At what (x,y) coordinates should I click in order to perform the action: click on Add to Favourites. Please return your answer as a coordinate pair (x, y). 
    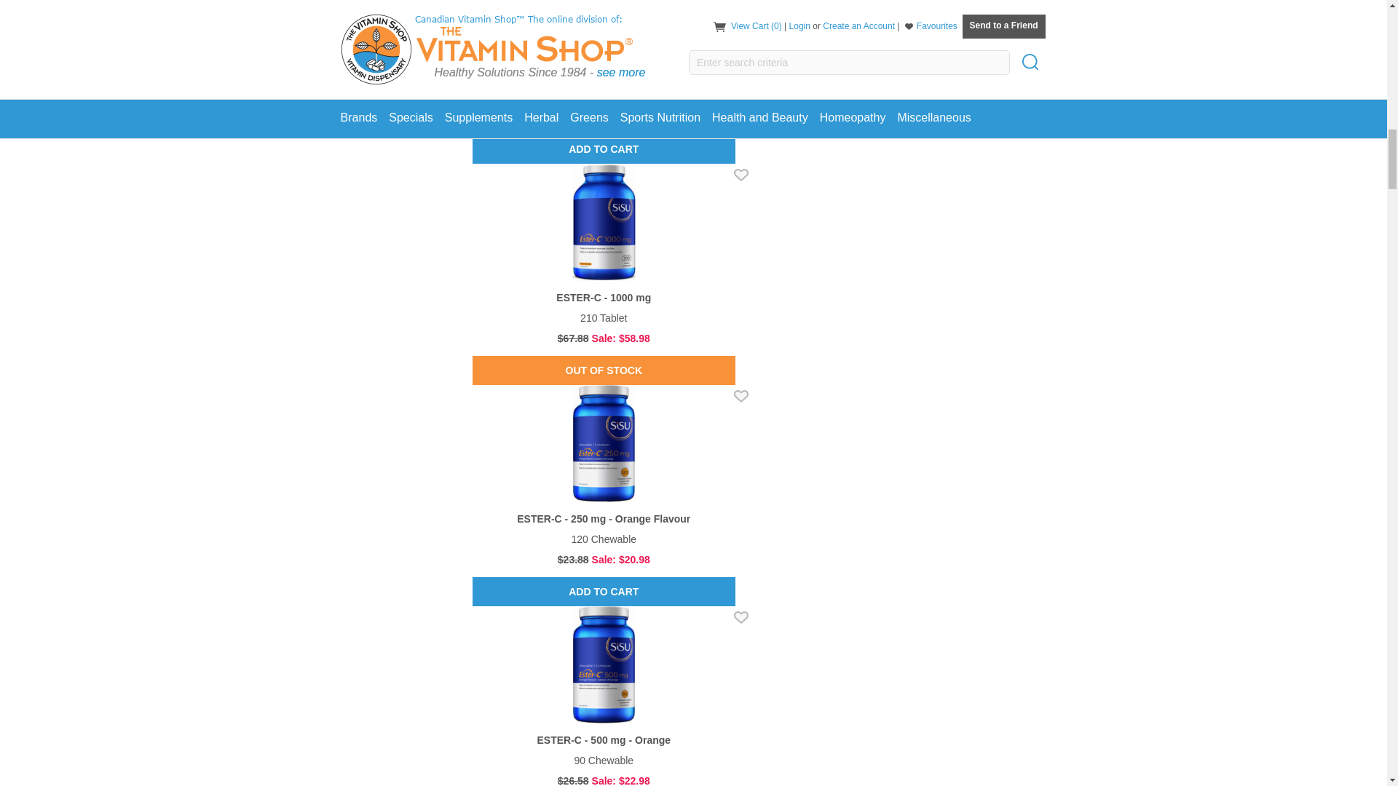
    Looking at the image, I should click on (741, 175).